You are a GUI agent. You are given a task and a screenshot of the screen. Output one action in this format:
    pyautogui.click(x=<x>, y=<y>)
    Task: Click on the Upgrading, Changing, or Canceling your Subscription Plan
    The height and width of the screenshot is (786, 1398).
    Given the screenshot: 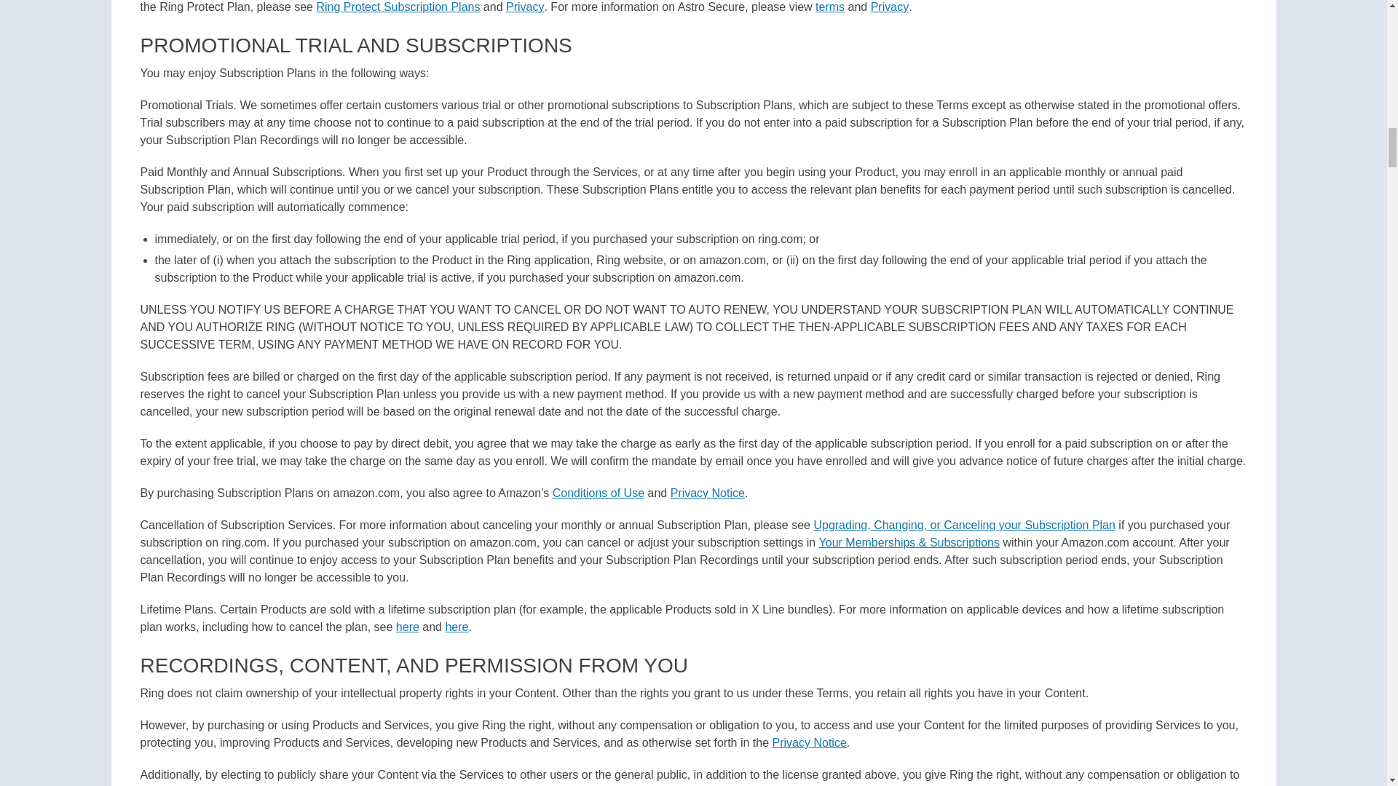 What is the action you would take?
    pyautogui.click(x=964, y=525)
    